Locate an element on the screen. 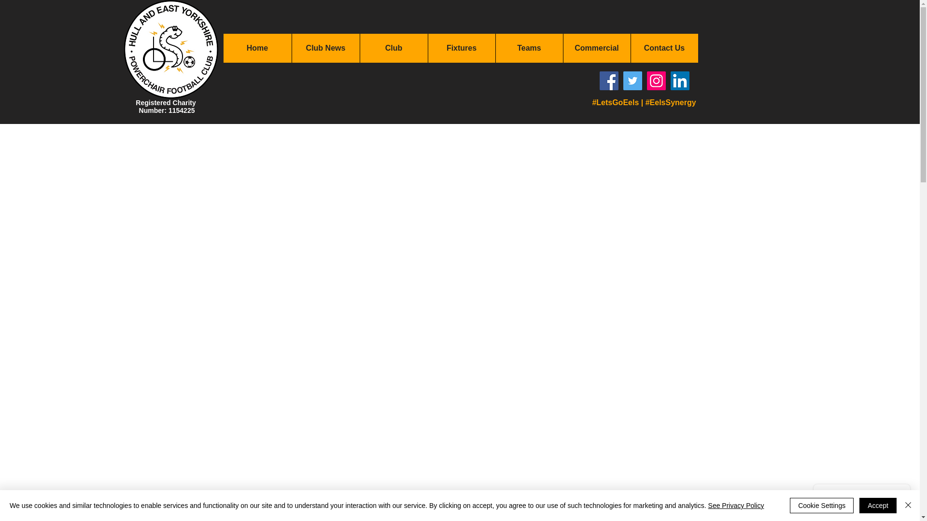 The image size is (927, 521). Accept is located at coordinates (878, 506).